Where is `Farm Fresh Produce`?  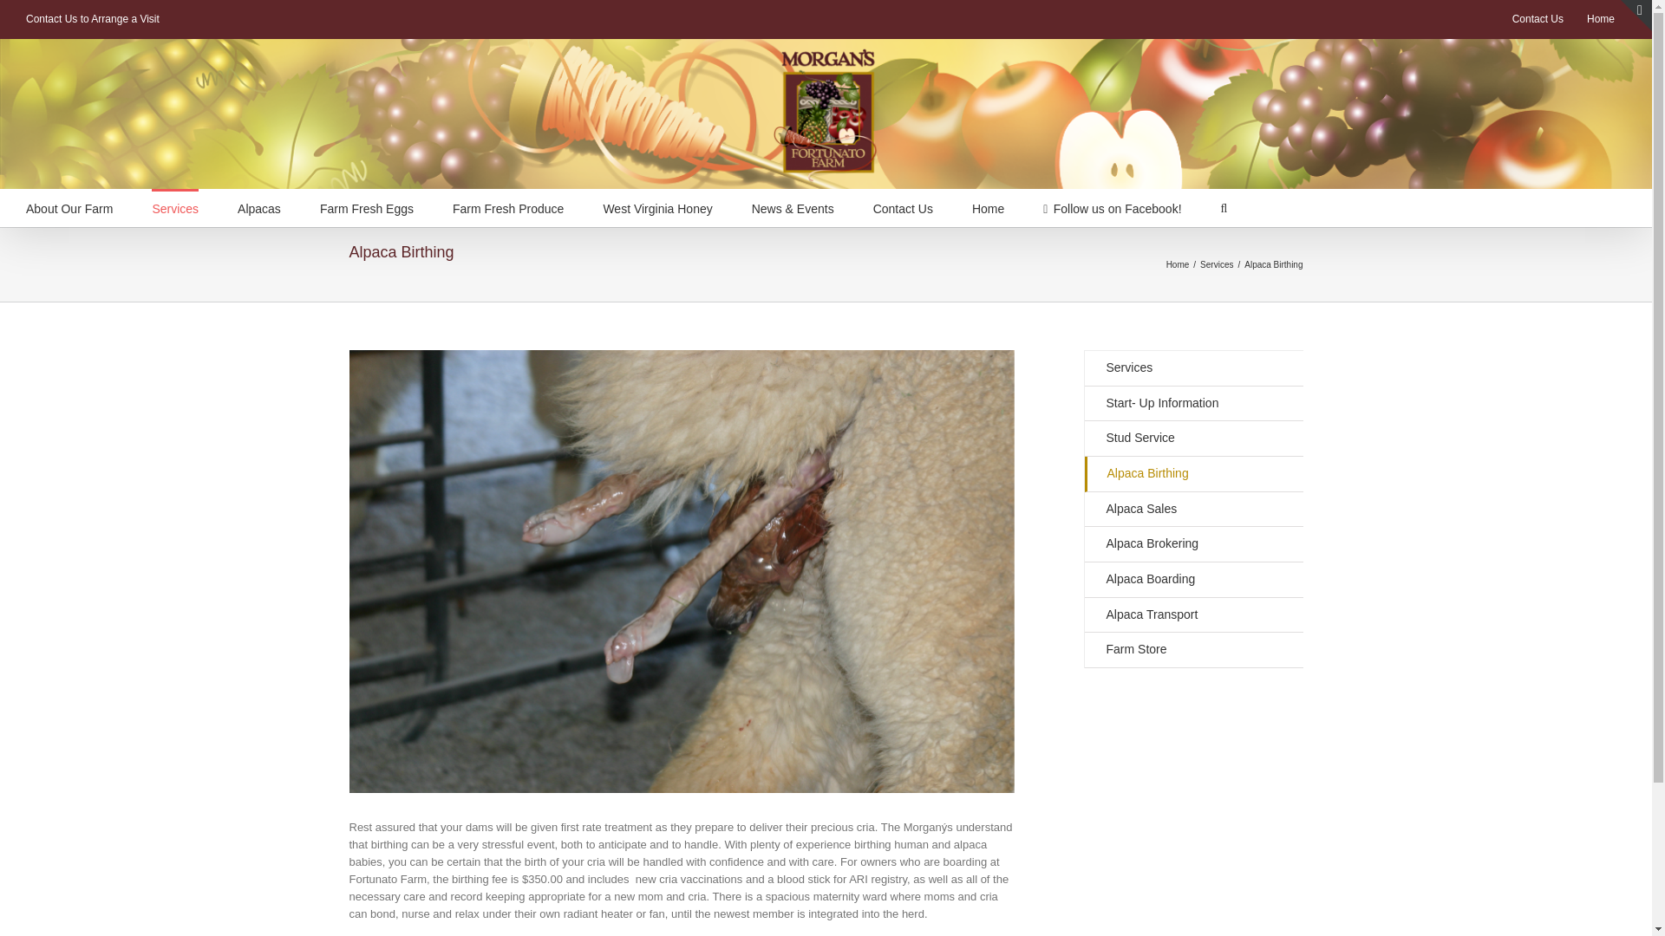 Farm Fresh Produce is located at coordinates (508, 208).